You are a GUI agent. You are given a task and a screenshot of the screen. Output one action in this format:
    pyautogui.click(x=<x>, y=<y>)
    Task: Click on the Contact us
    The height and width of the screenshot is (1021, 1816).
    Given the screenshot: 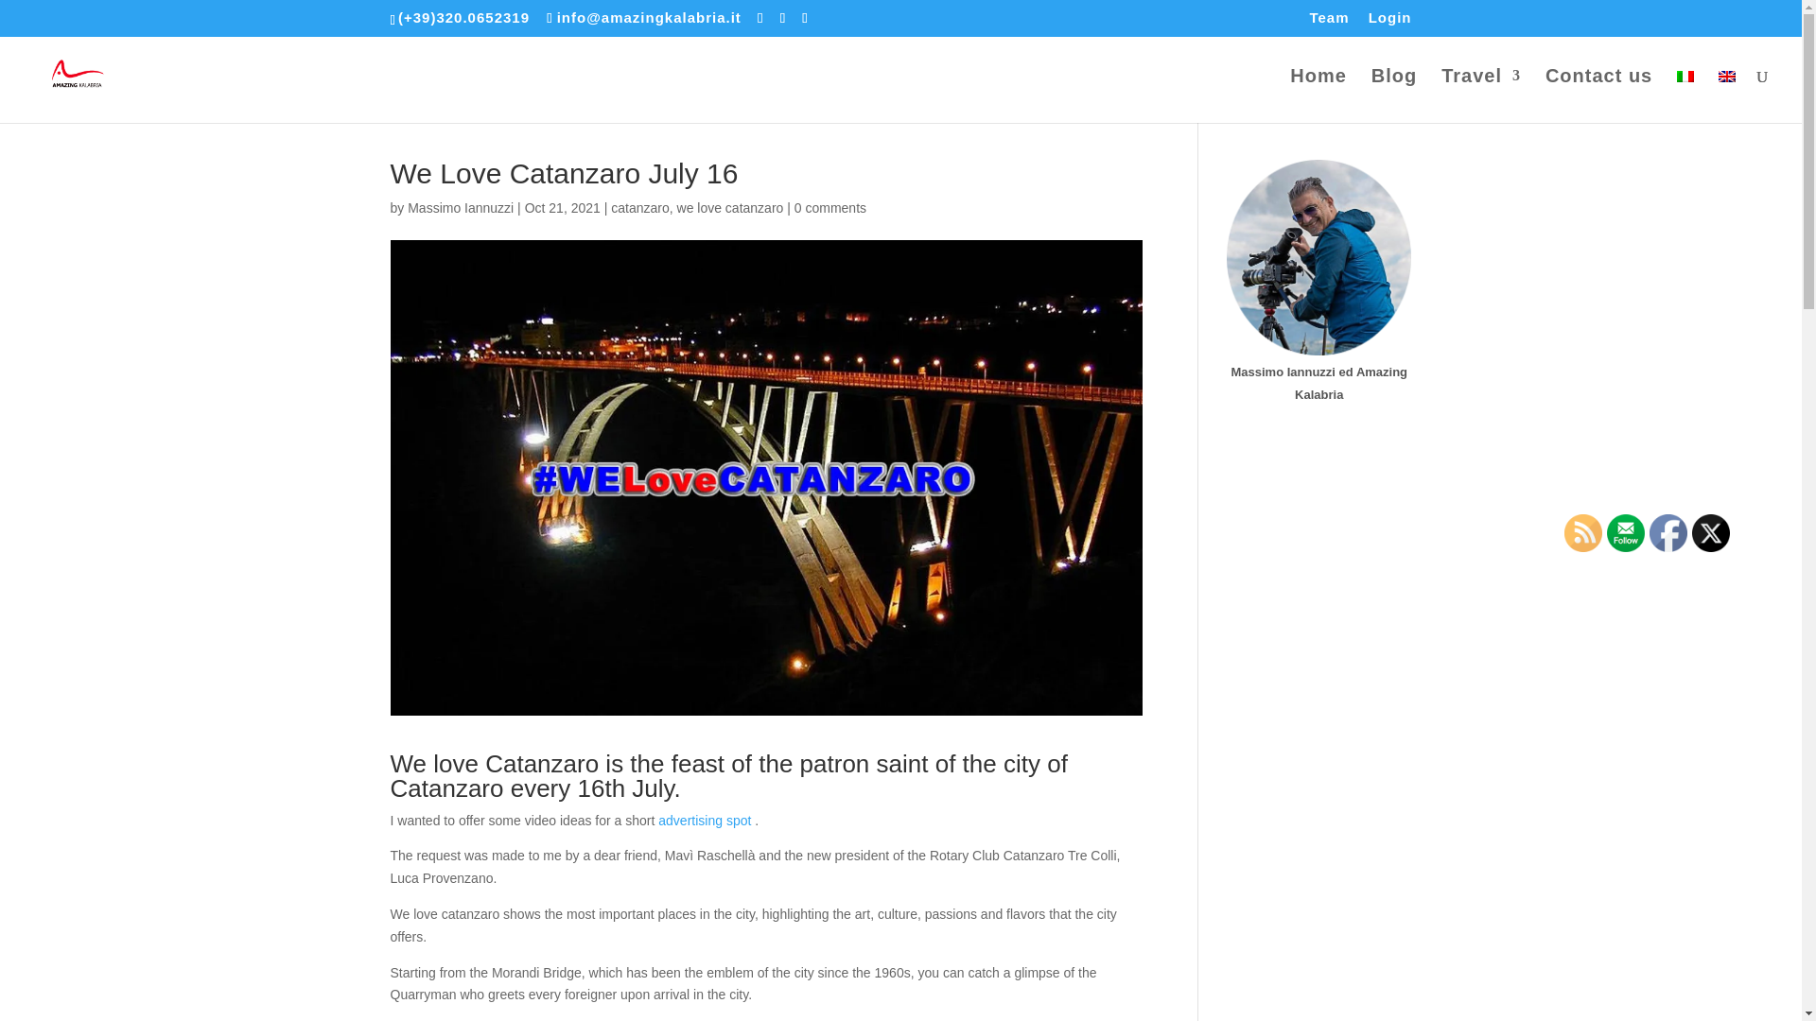 What is the action you would take?
    pyautogui.click(x=1598, y=95)
    